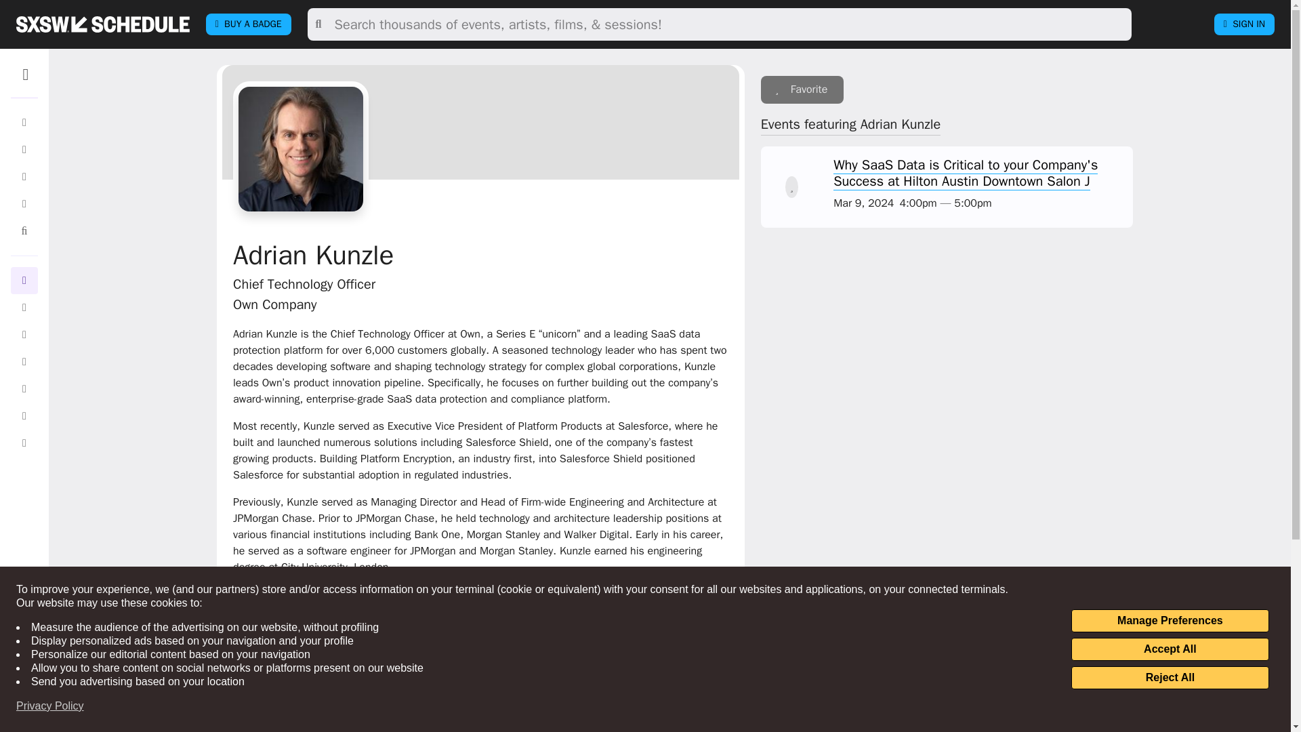 Image resolution: width=1301 pixels, height=732 pixels. I want to click on Sign In to add to your favorites., so click(791, 187).